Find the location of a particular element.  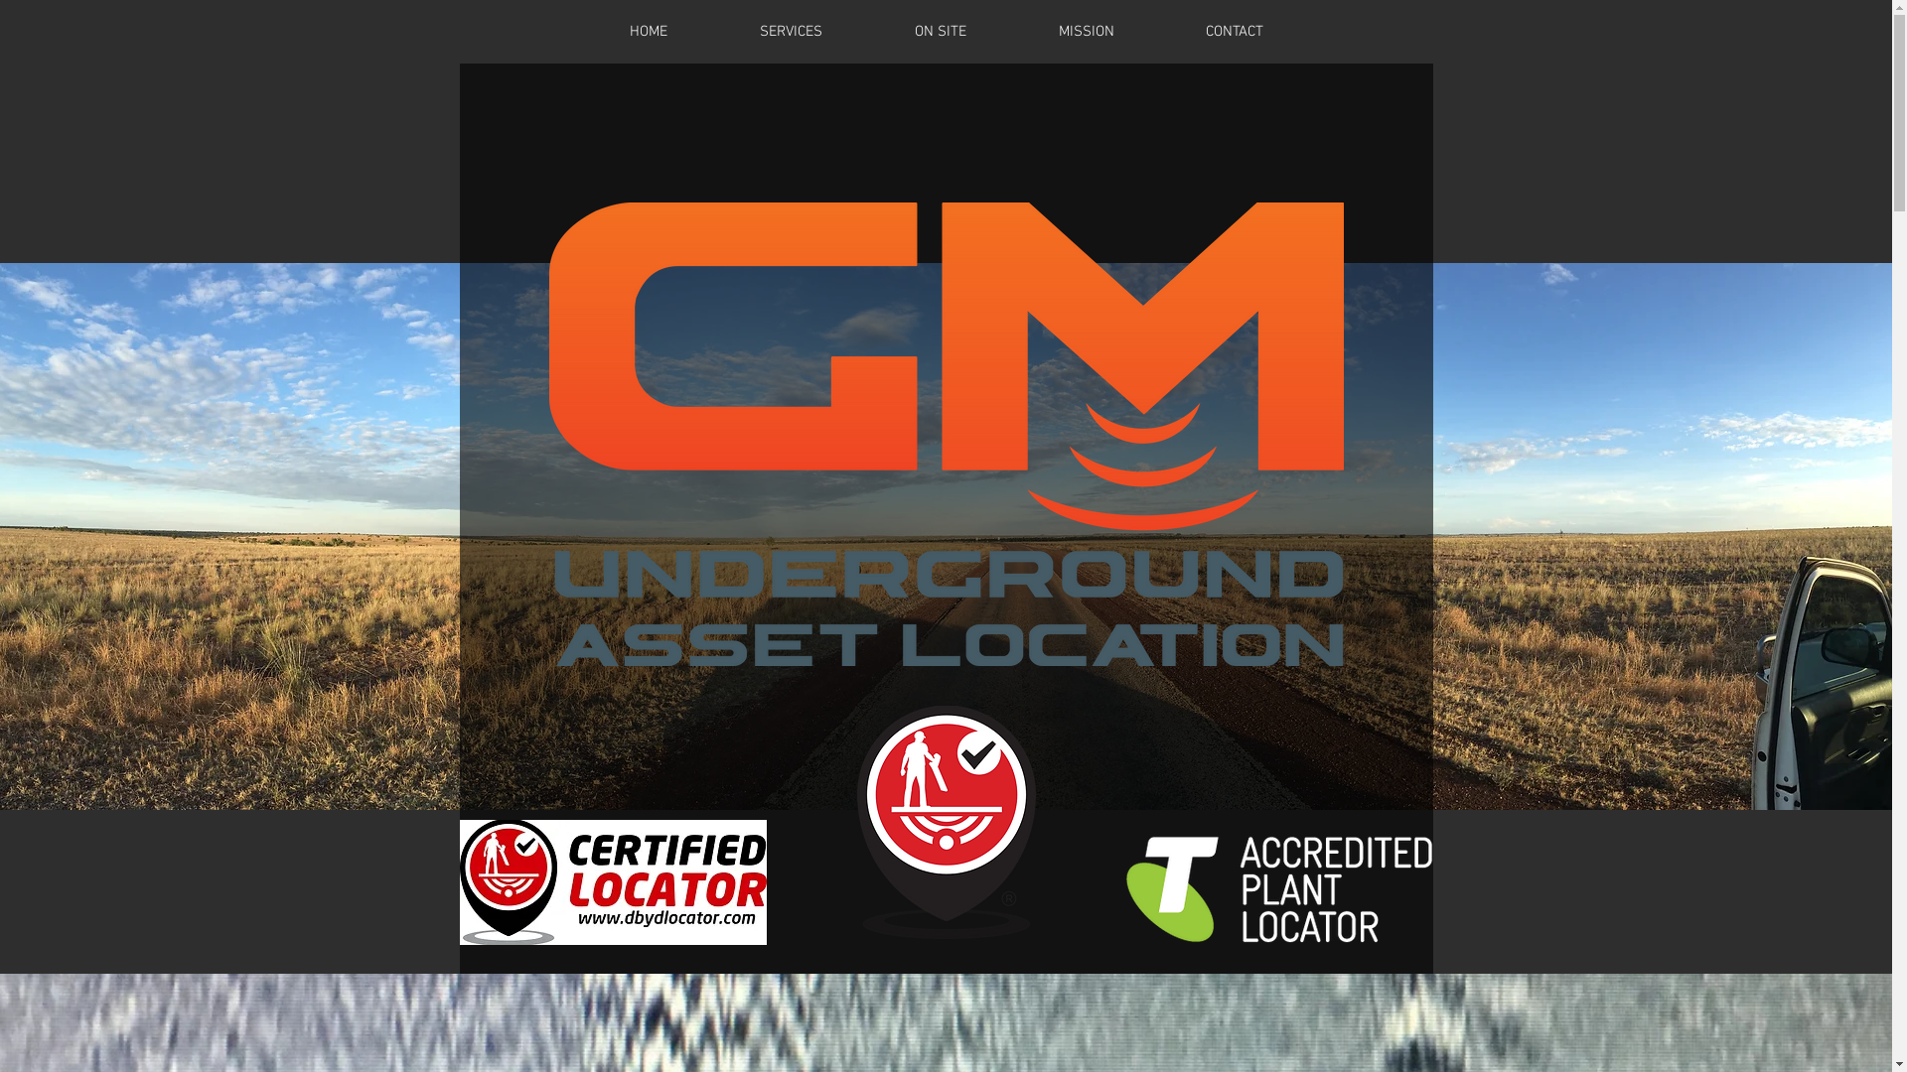

SERVICES is located at coordinates (791, 32).